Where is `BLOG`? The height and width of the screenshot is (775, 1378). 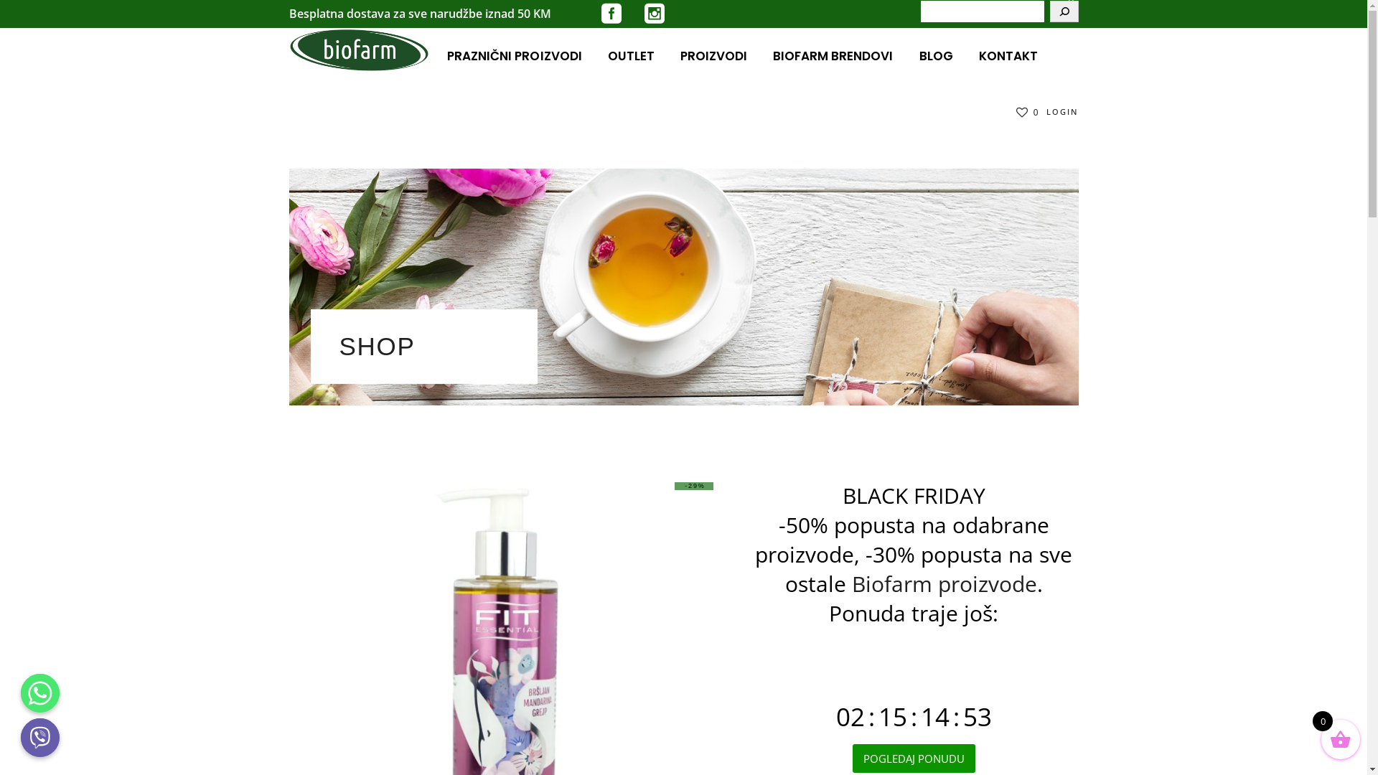
BLOG is located at coordinates (936, 56).